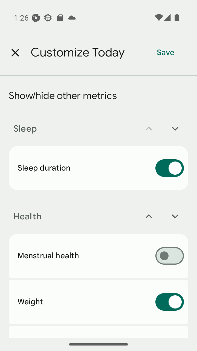 The height and width of the screenshot is (351, 197). What do you see at coordinates (166, 53) in the screenshot?
I see `Save` at bounding box center [166, 53].